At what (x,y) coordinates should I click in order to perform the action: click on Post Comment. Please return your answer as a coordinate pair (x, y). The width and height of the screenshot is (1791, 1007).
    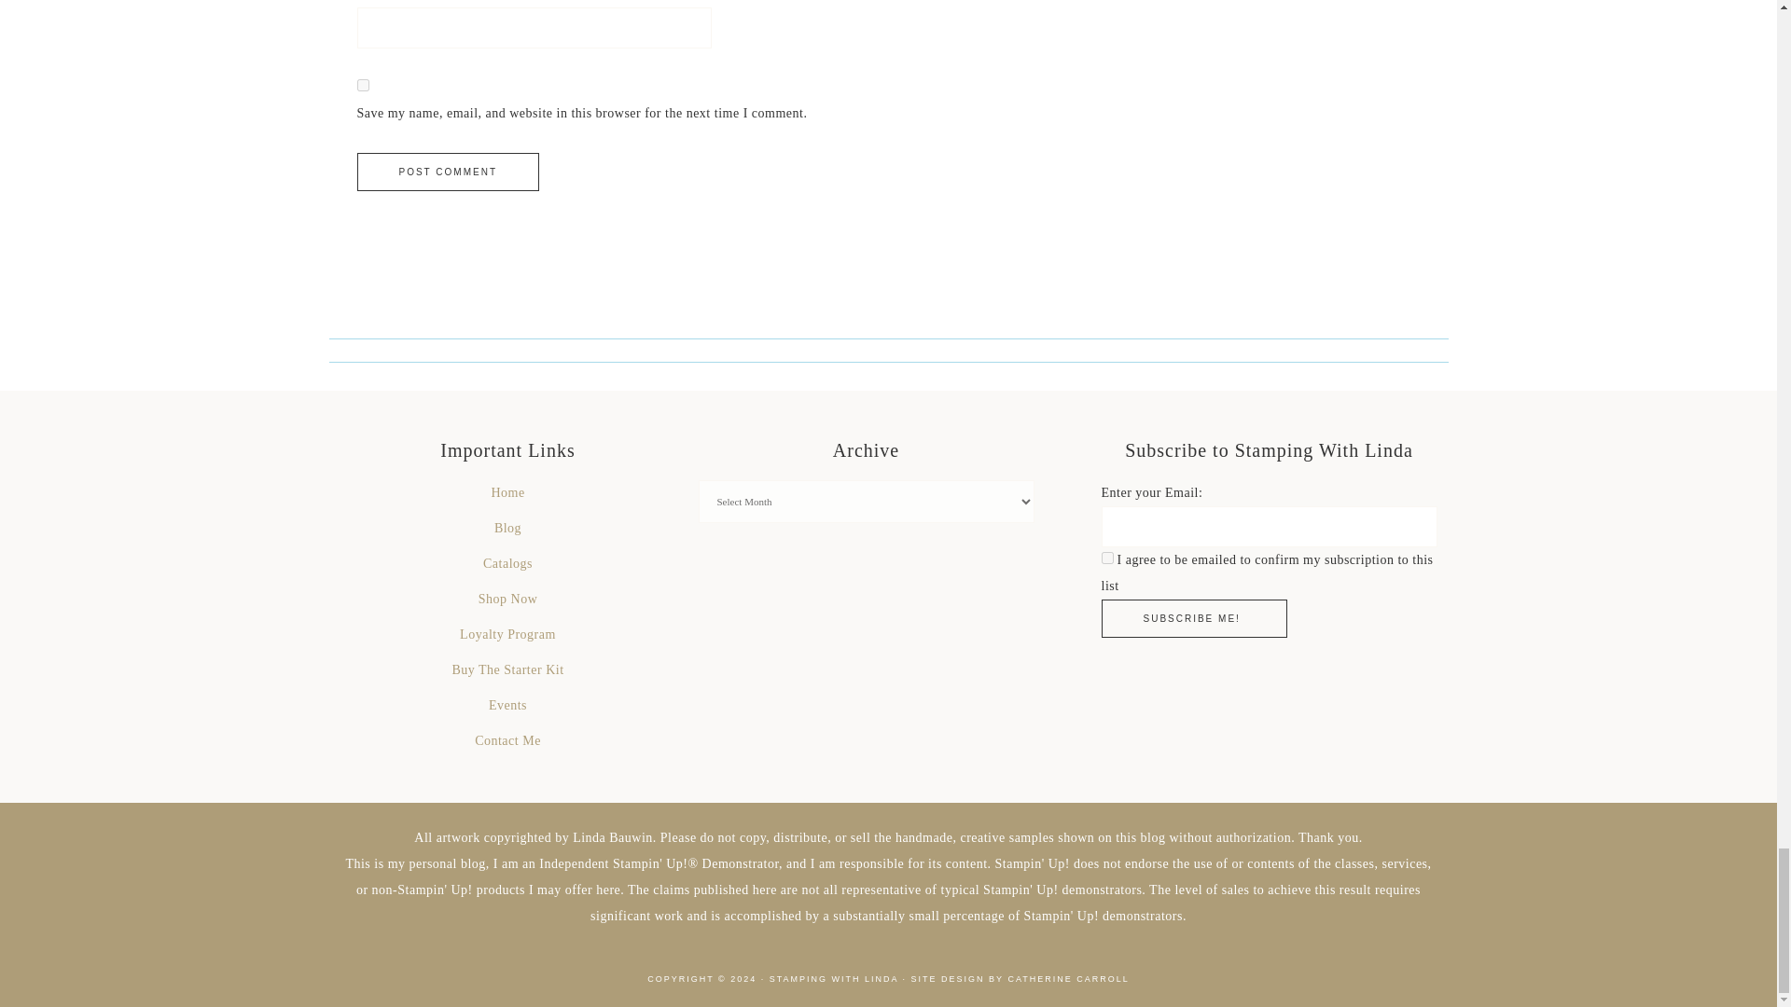
    Looking at the image, I should click on (448, 172).